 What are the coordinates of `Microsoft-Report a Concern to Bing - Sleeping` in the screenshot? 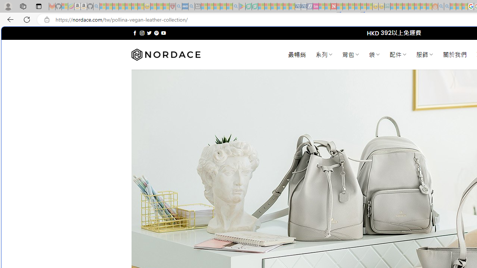 It's located at (65, 7).